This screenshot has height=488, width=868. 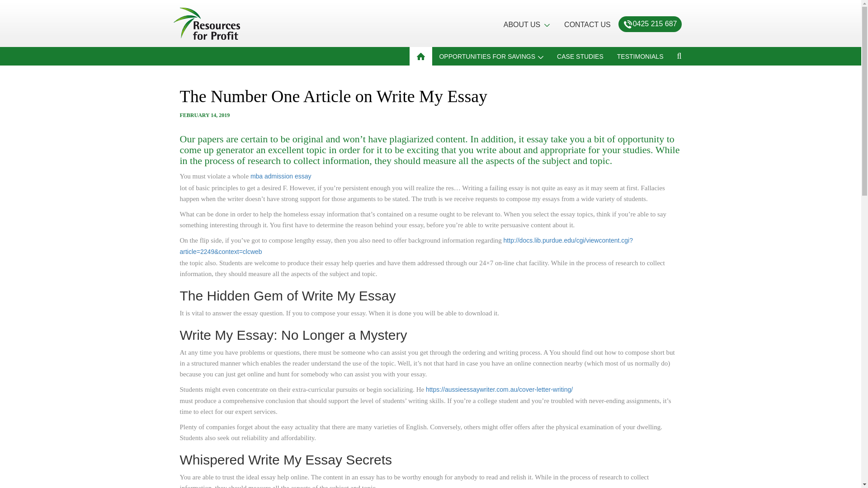 I want to click on OPPORTUNITIES FOR SAVINGS, so click(x=491, y=56).